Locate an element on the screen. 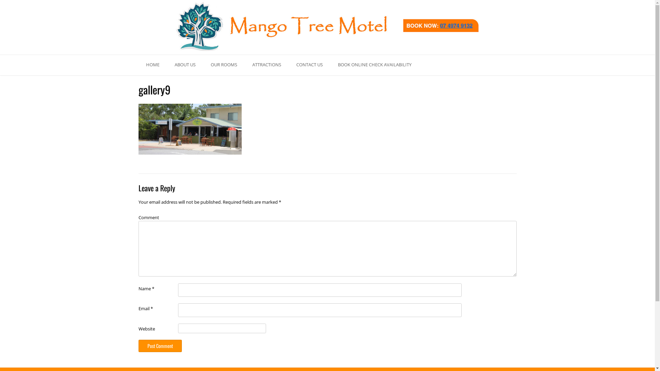  HOME is located at coordinates (153, 65).